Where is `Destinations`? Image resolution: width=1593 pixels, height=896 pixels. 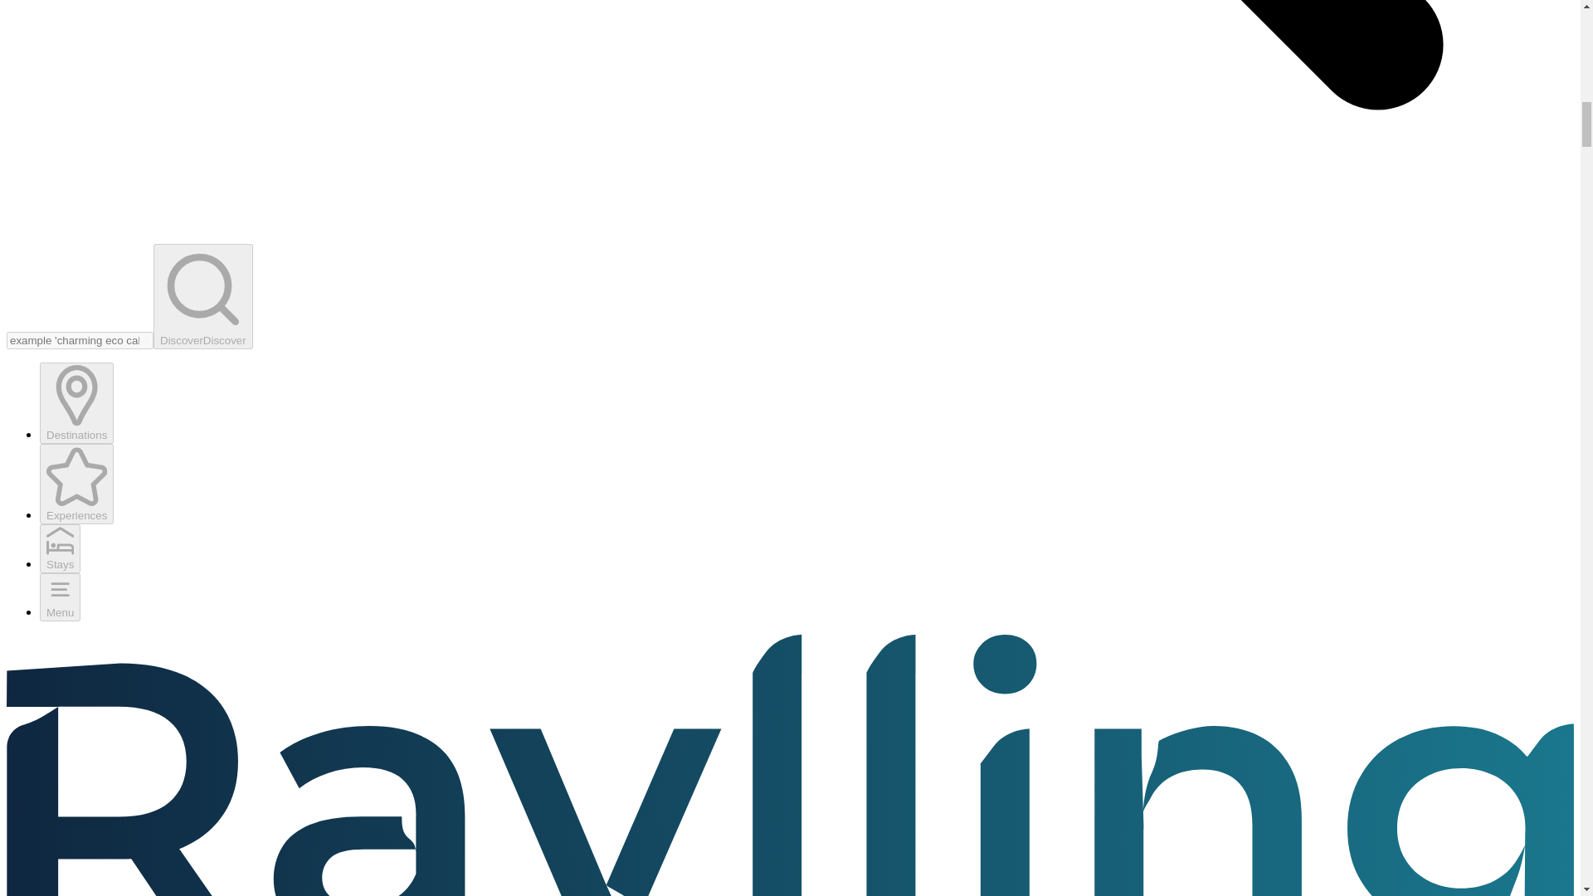
Destinations is located at coordinates (76, 402).